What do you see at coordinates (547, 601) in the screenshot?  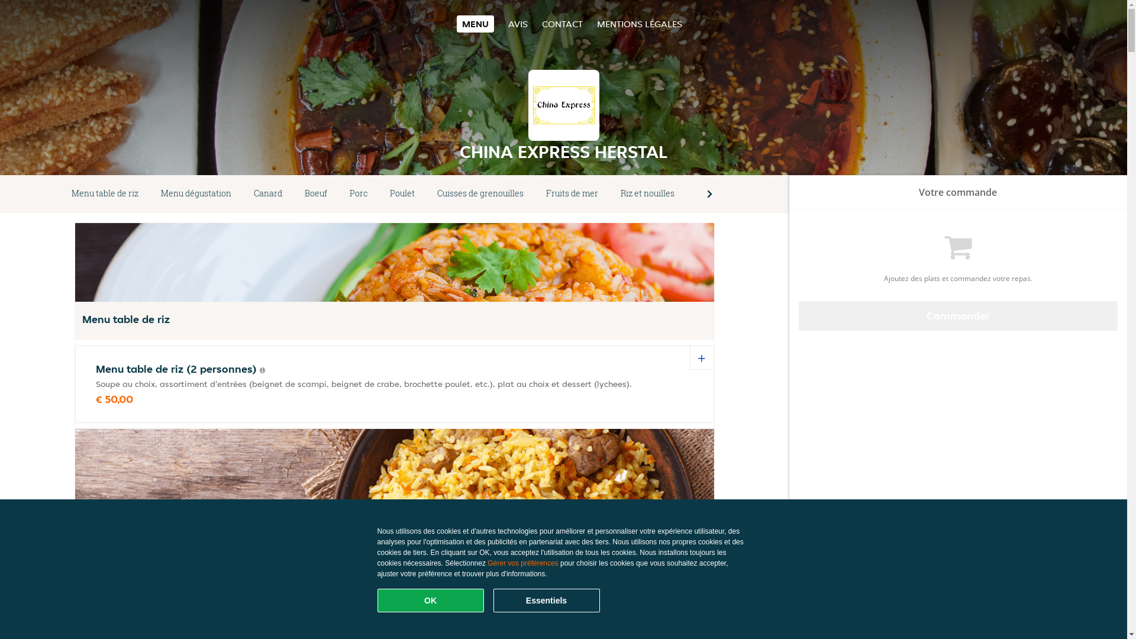 I see `Essentiels` at bounding box center [547, 601].